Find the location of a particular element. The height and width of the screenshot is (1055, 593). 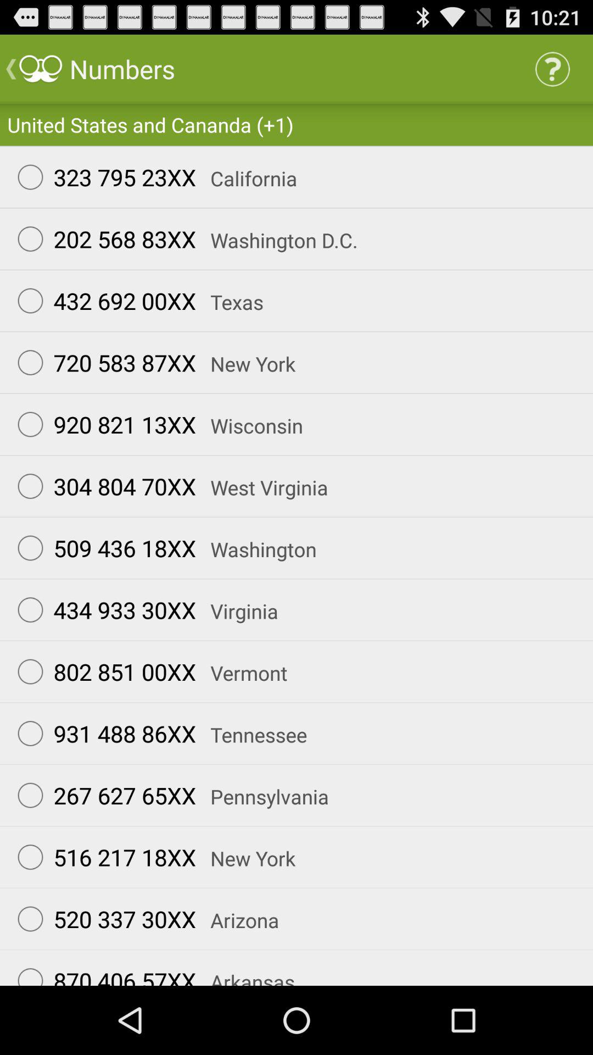

turn on the item below 720 583 87xx icon is located at coordinates (249, 425).